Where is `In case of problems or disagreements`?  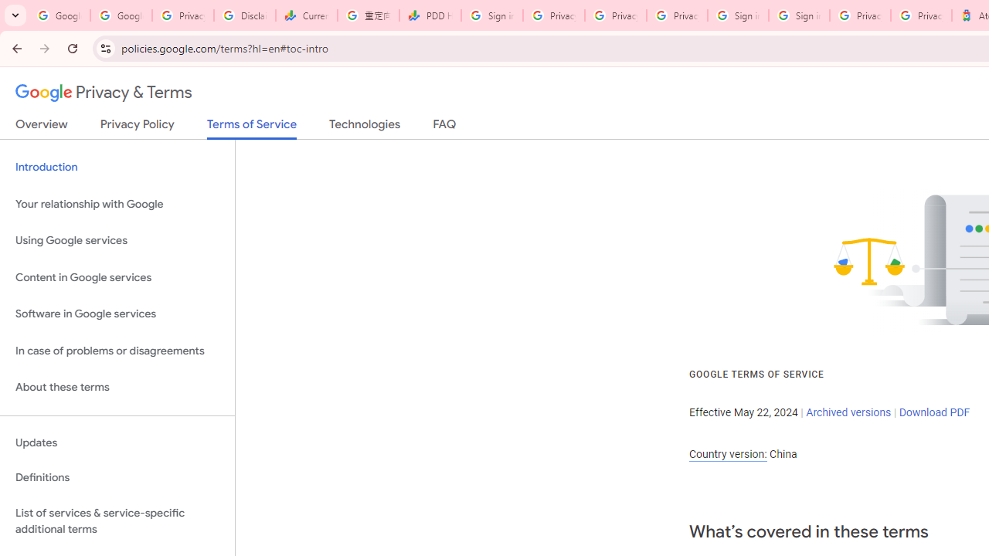 In case of problems or disagreements is located at coordinates (117, 351).